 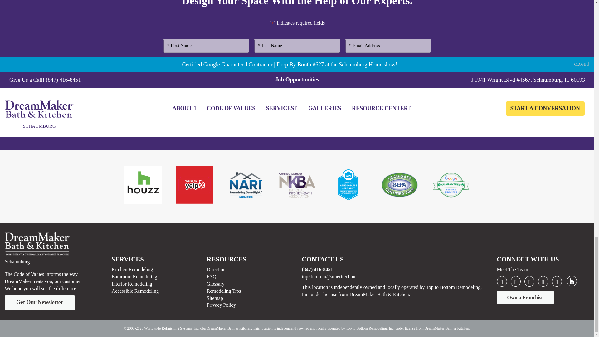 I want to click on Yelp, so click(x=195, y=185).